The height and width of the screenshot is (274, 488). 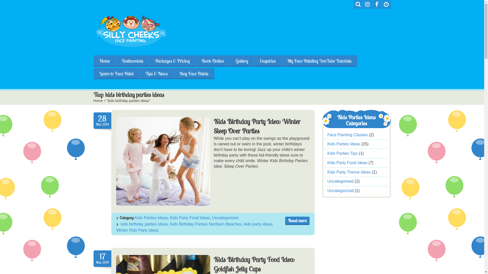 I want to click on Kids Parties Ideas, so click(x=344, y=144).